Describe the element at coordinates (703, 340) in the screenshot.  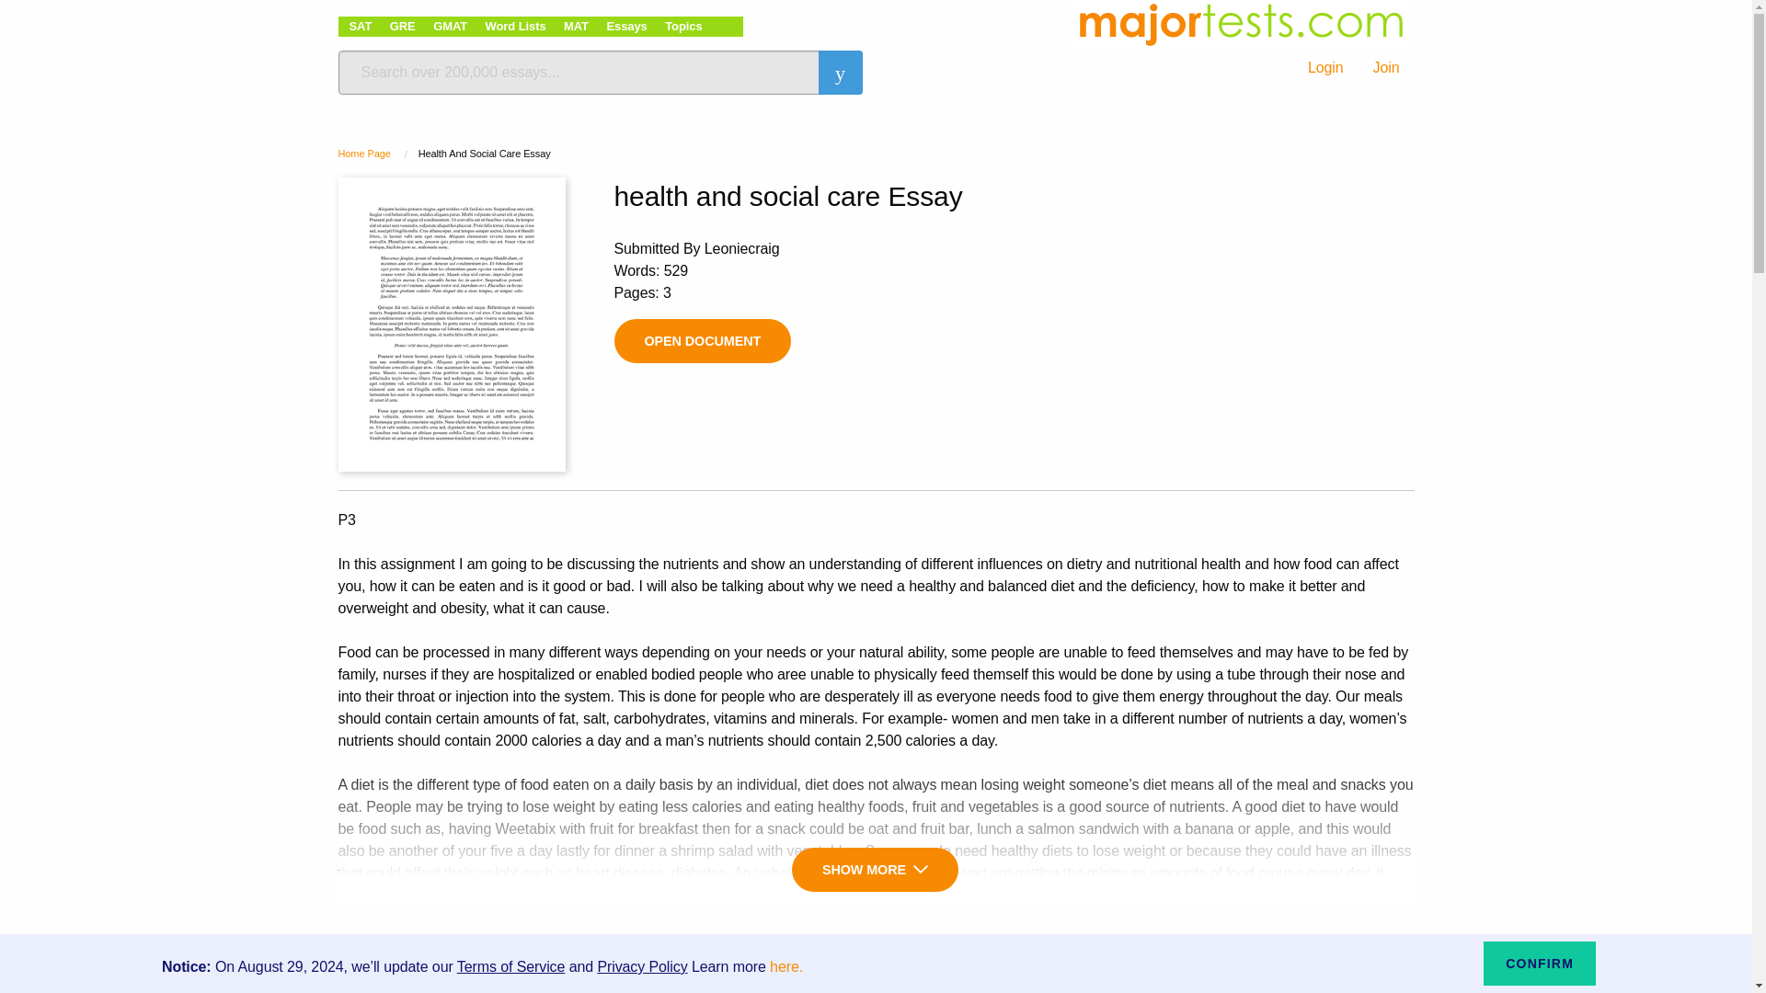
I see `OPEN DOCUMENT` at that location.